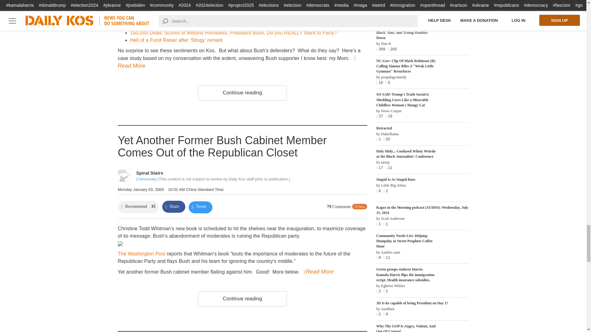 Image resolution: width=591 pixels, height=332 pixels. I want to click on 79 Comments 79 New, so click(347, 207).